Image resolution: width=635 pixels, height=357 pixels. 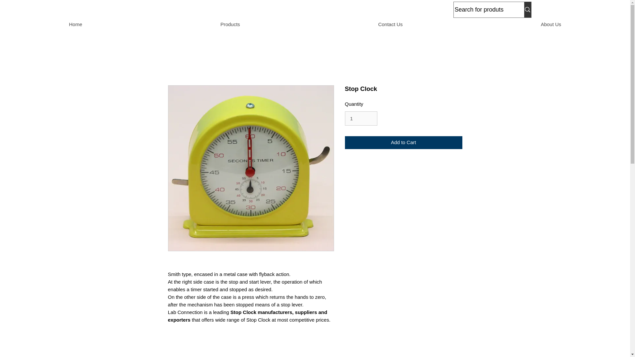 I want to click on Add to Cart, so click(x=403, y=142).